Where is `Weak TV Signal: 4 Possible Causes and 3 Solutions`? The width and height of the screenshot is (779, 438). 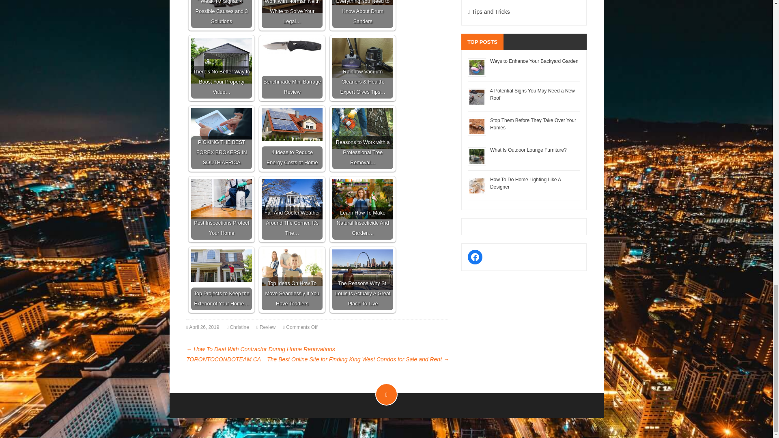
Weak TV Signal: 4 Possible Causes and 3 Solutions is located at coordinates (221, 4).